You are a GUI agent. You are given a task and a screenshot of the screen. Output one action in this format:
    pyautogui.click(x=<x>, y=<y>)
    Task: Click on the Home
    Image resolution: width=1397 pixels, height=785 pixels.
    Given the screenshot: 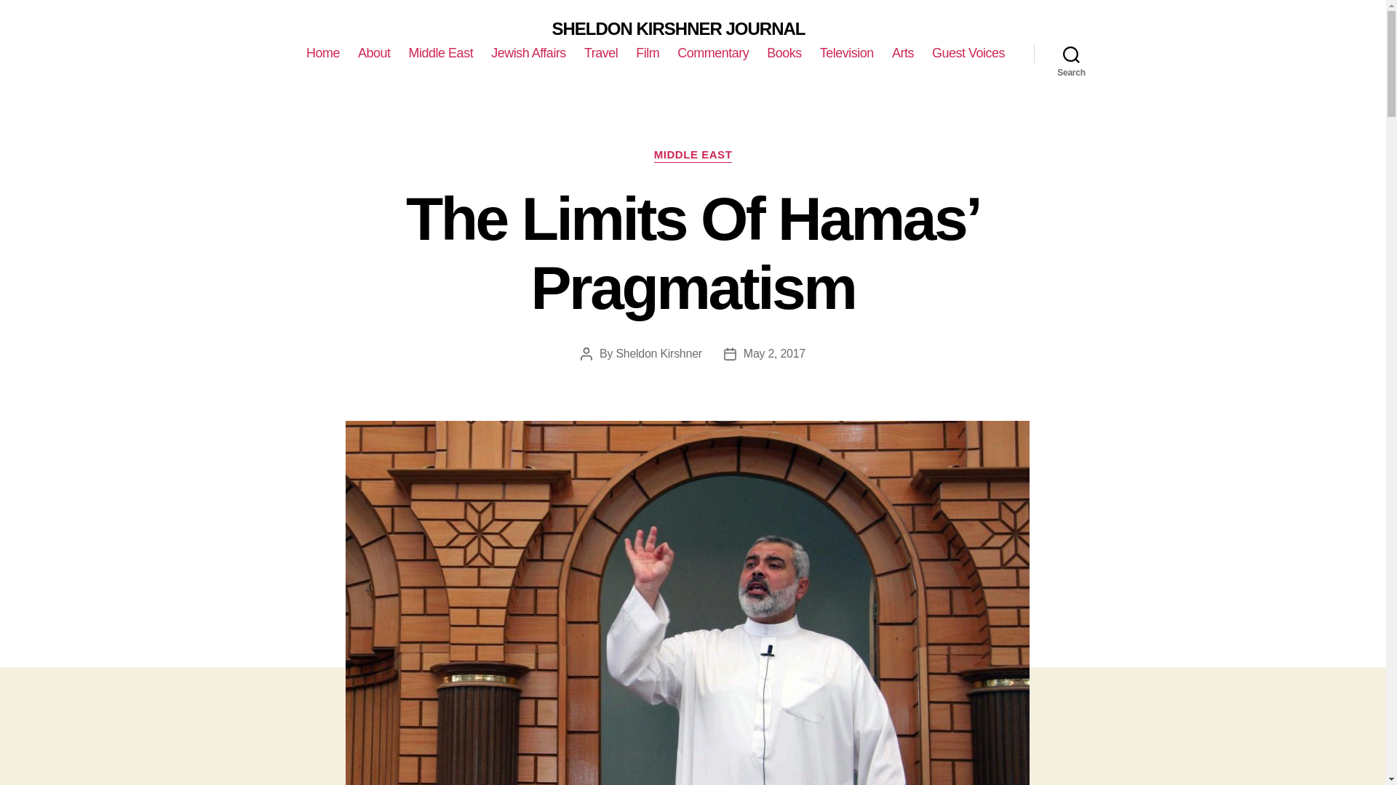 What is the action you would take?
    pyautogui.click(x=322, y=54)
    